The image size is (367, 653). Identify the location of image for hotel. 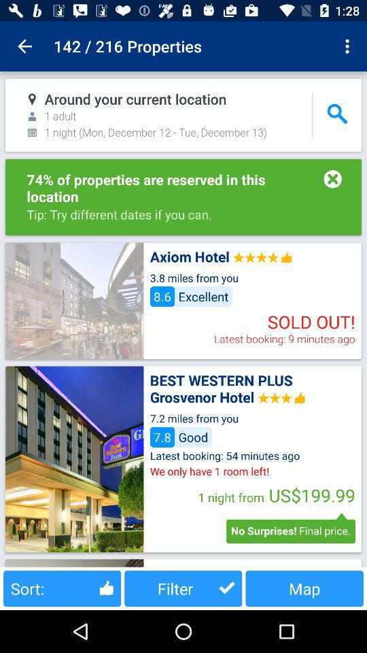
(74, 458).